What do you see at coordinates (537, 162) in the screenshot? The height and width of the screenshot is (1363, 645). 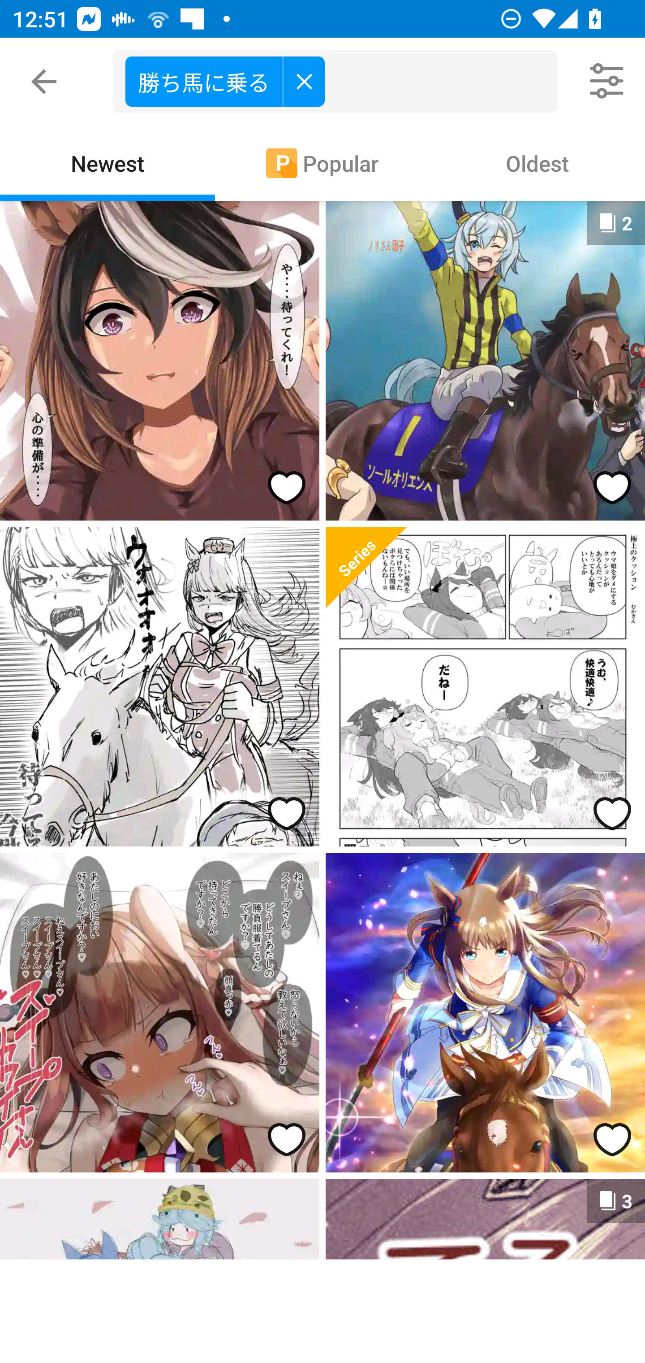 I see `Oldest` at bounding box center [537, 162].